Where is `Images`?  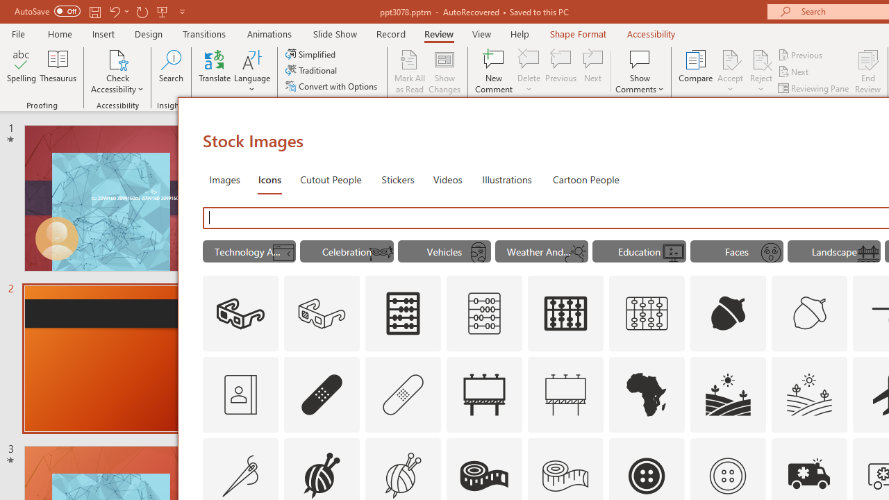
Images is located at coordinates (224, 179).